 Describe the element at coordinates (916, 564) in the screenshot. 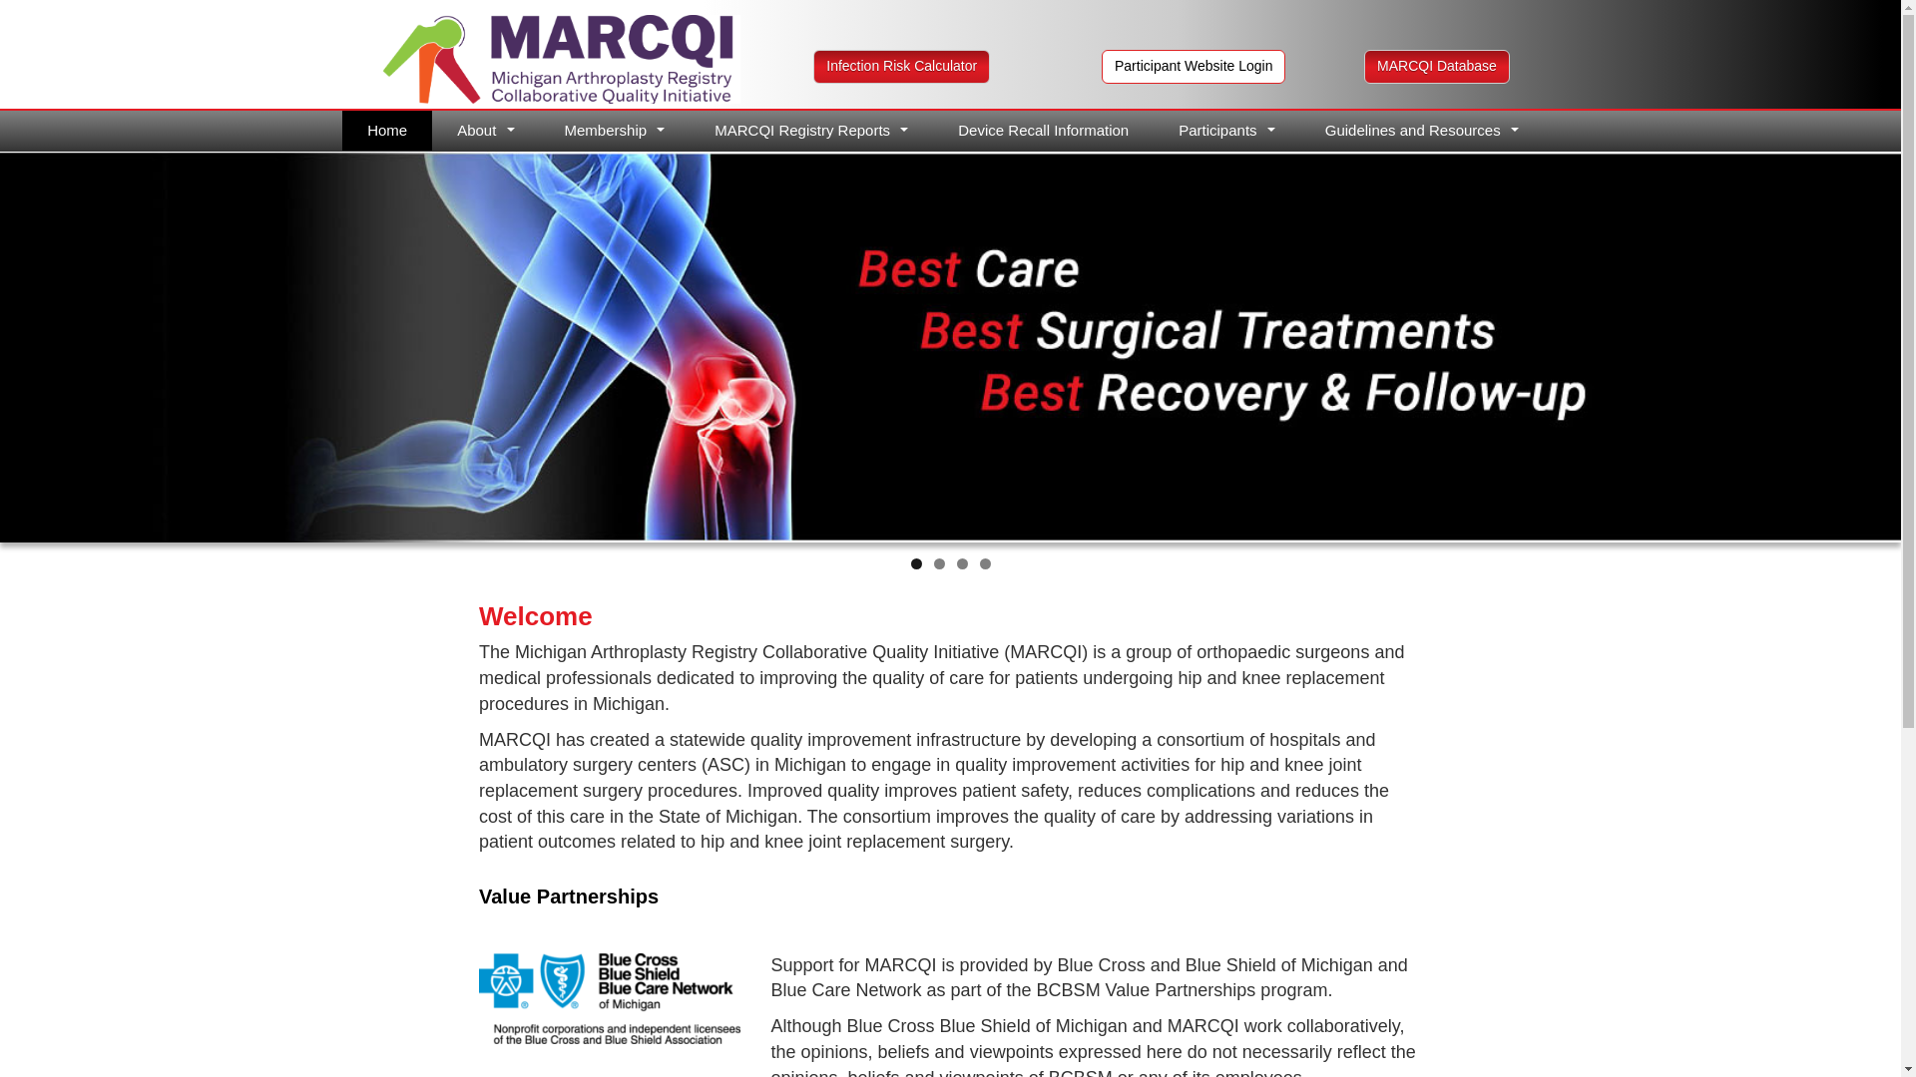

I see `1` at that location.